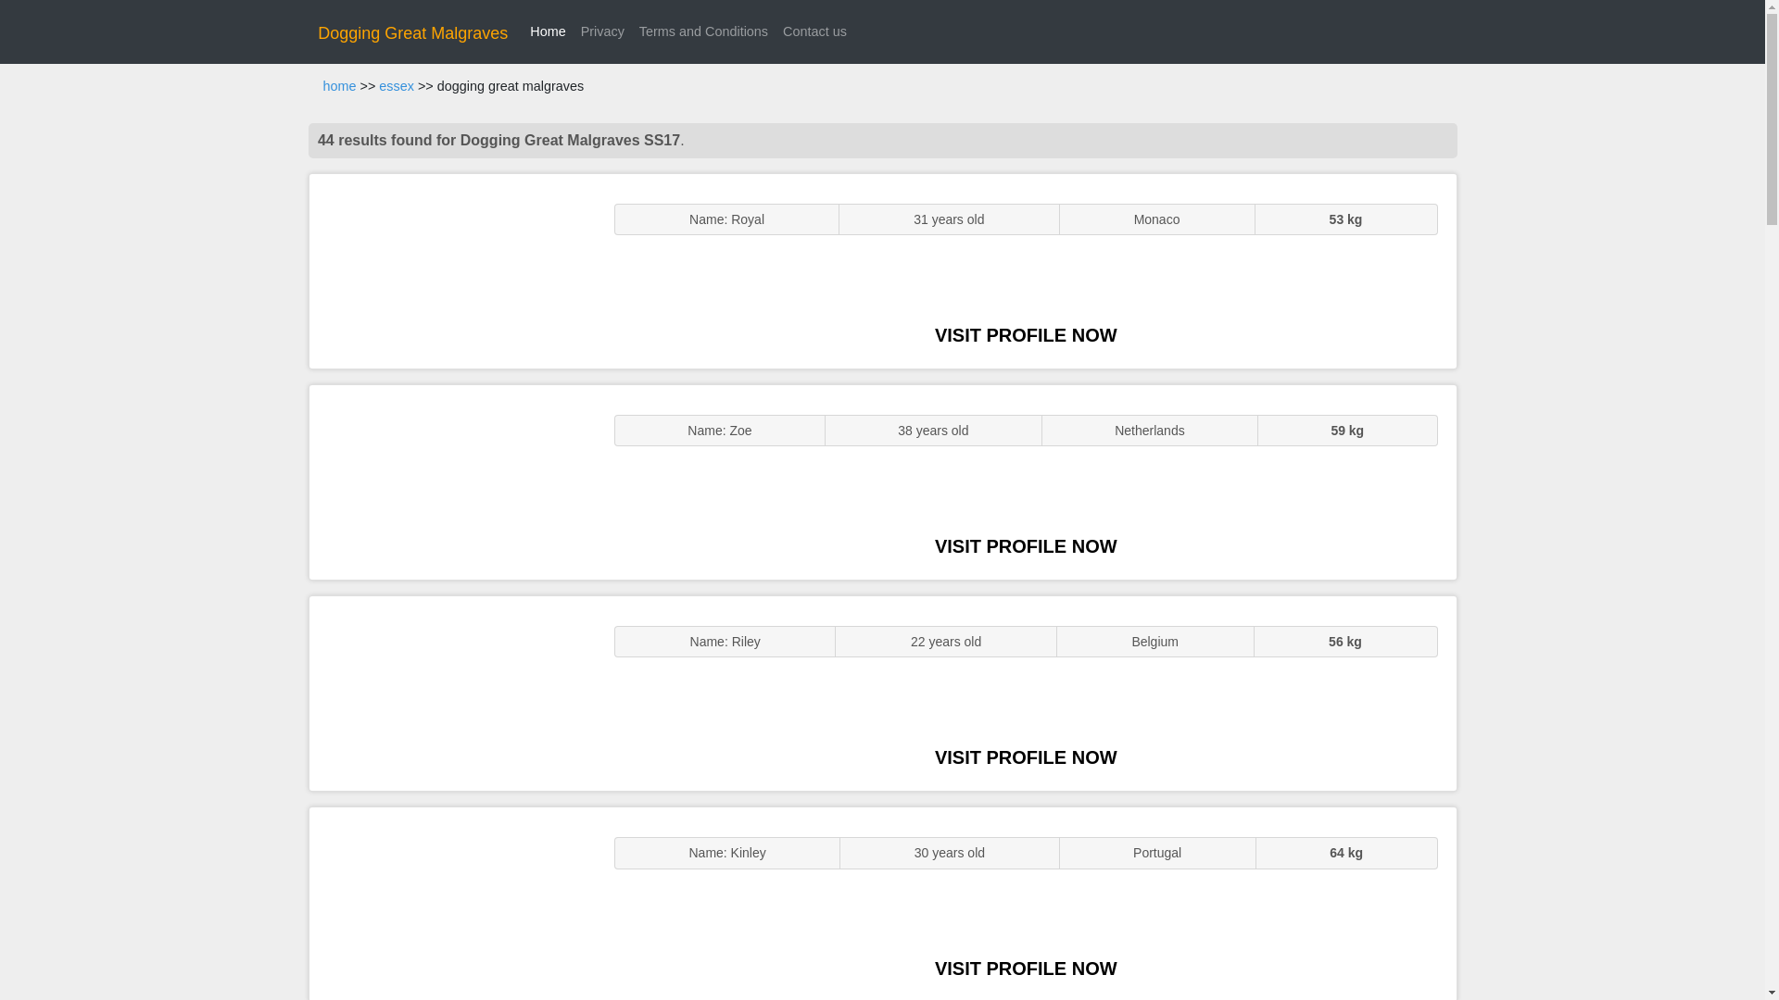 Image resolution: width=1779 pixels, height=1000 pixels. Describe the element at coordinates (703, 31) in the screenshot. I see `Terms and Conditions` at that location.